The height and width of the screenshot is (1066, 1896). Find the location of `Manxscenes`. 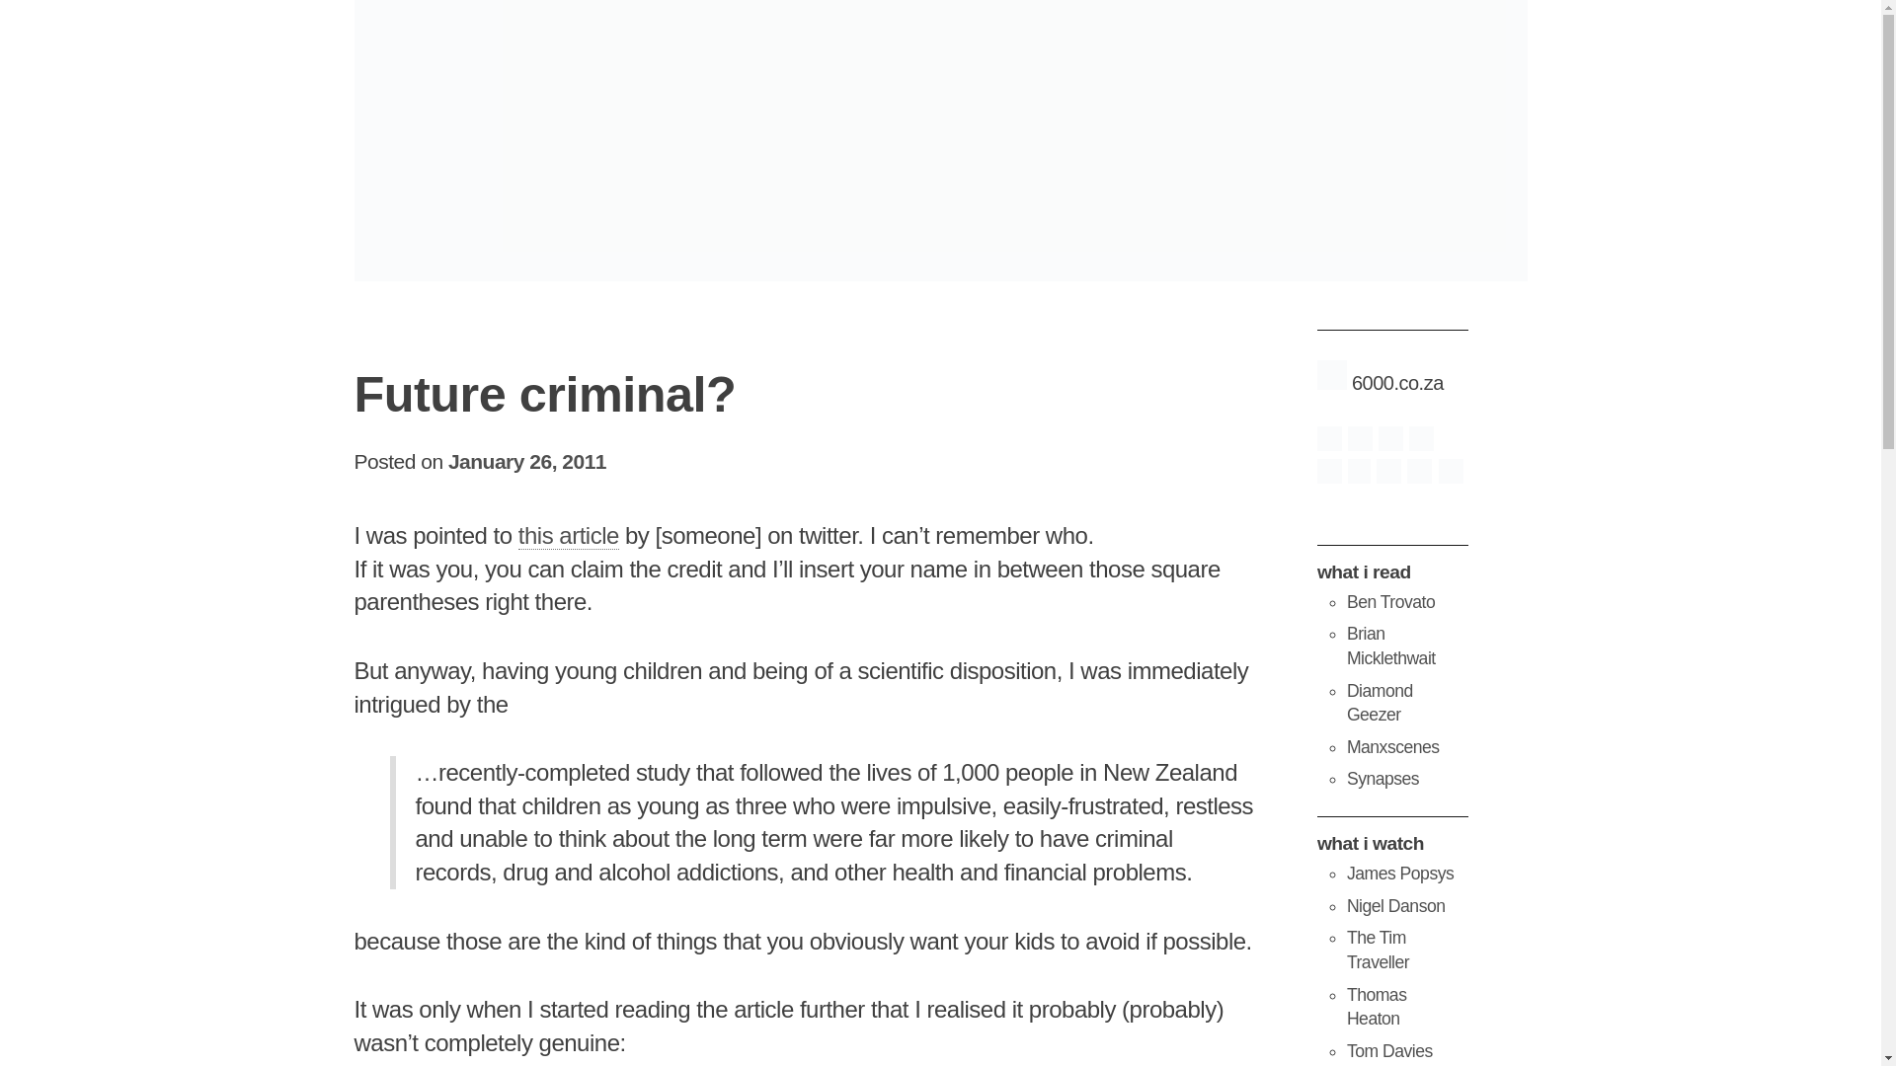

Manxscenes is located at coordinates (1392, 746).